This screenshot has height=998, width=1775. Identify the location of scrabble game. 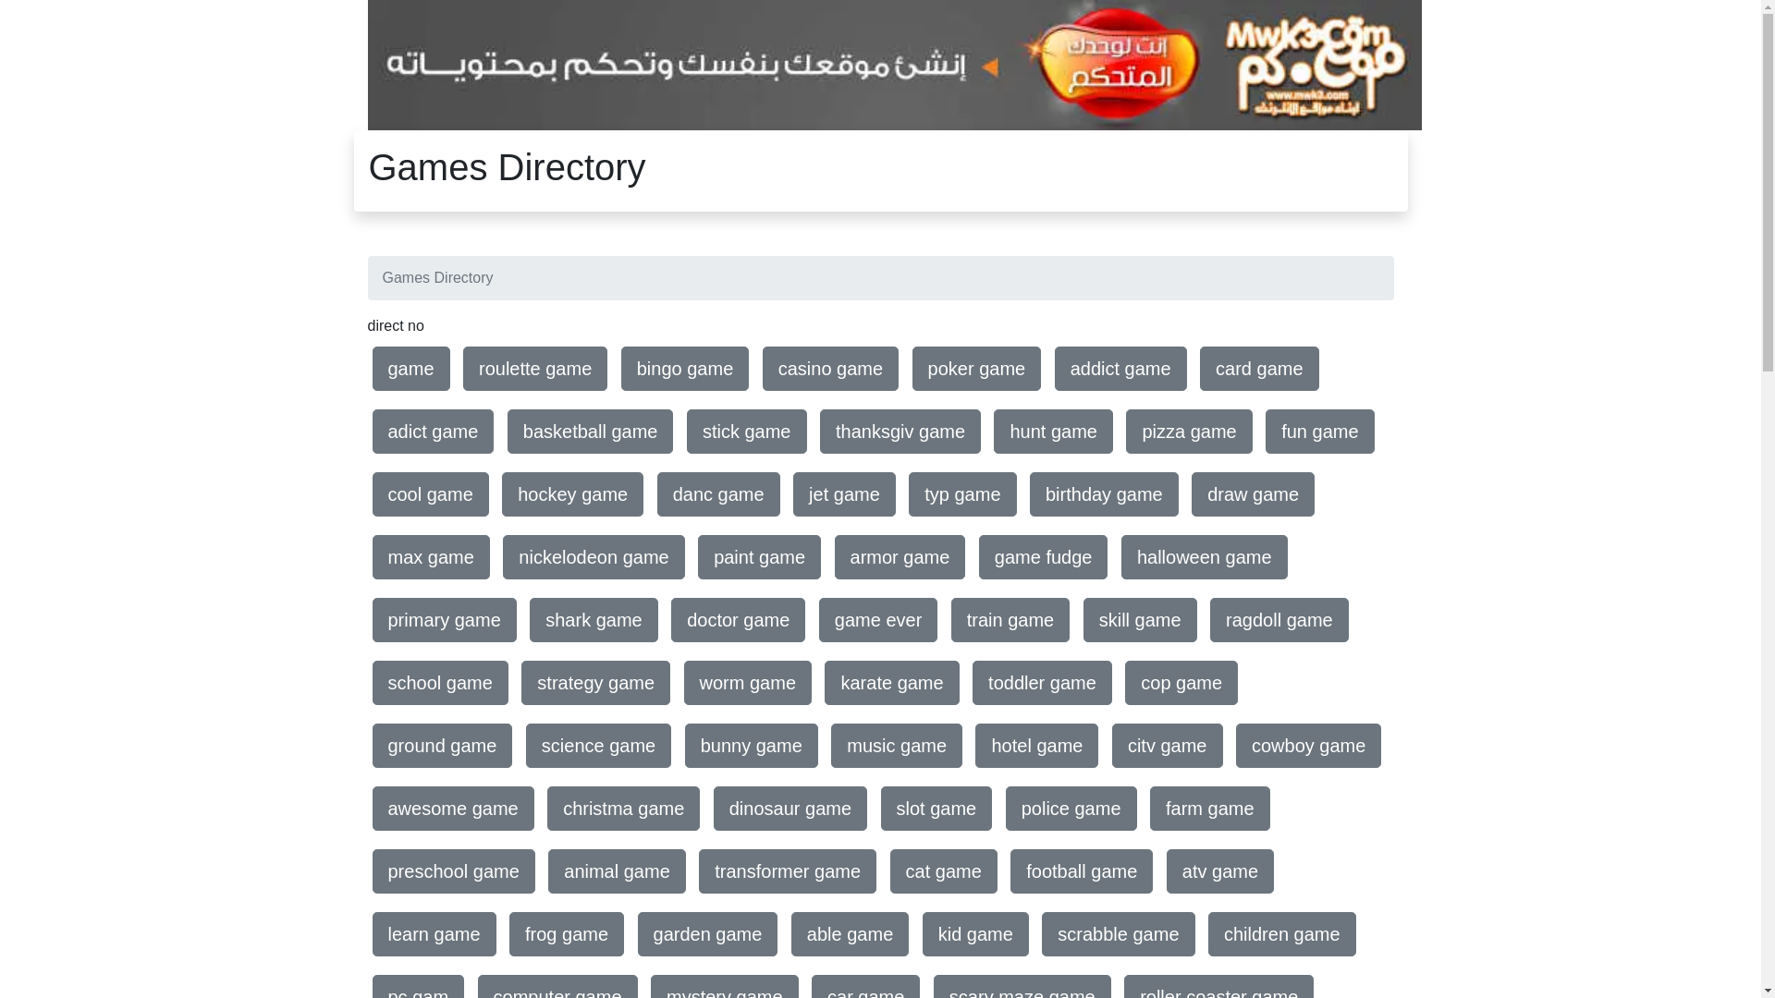
(1119, 934).